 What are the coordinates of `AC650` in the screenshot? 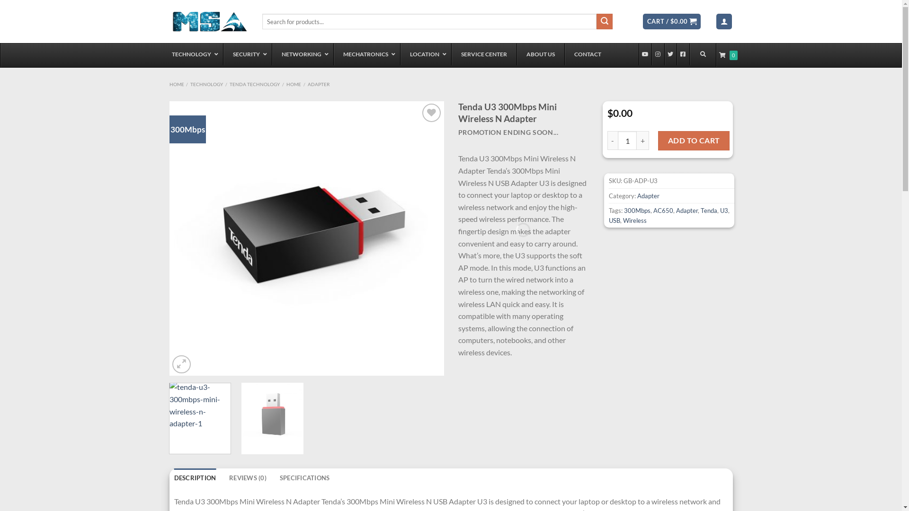 It's located at (663, 211).